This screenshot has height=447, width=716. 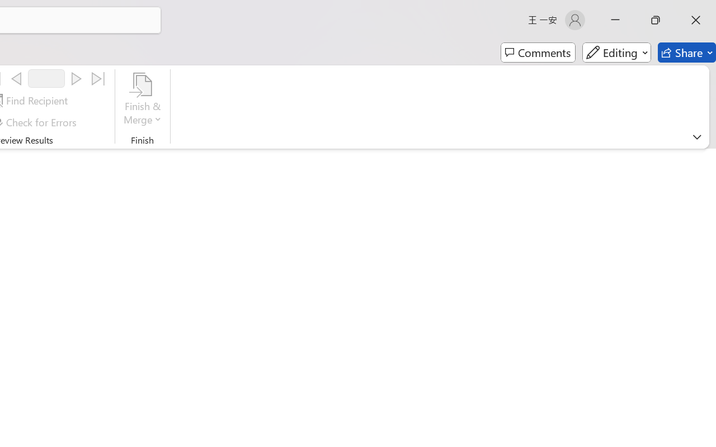 I want to click on Next, so click(x=76, y=79).